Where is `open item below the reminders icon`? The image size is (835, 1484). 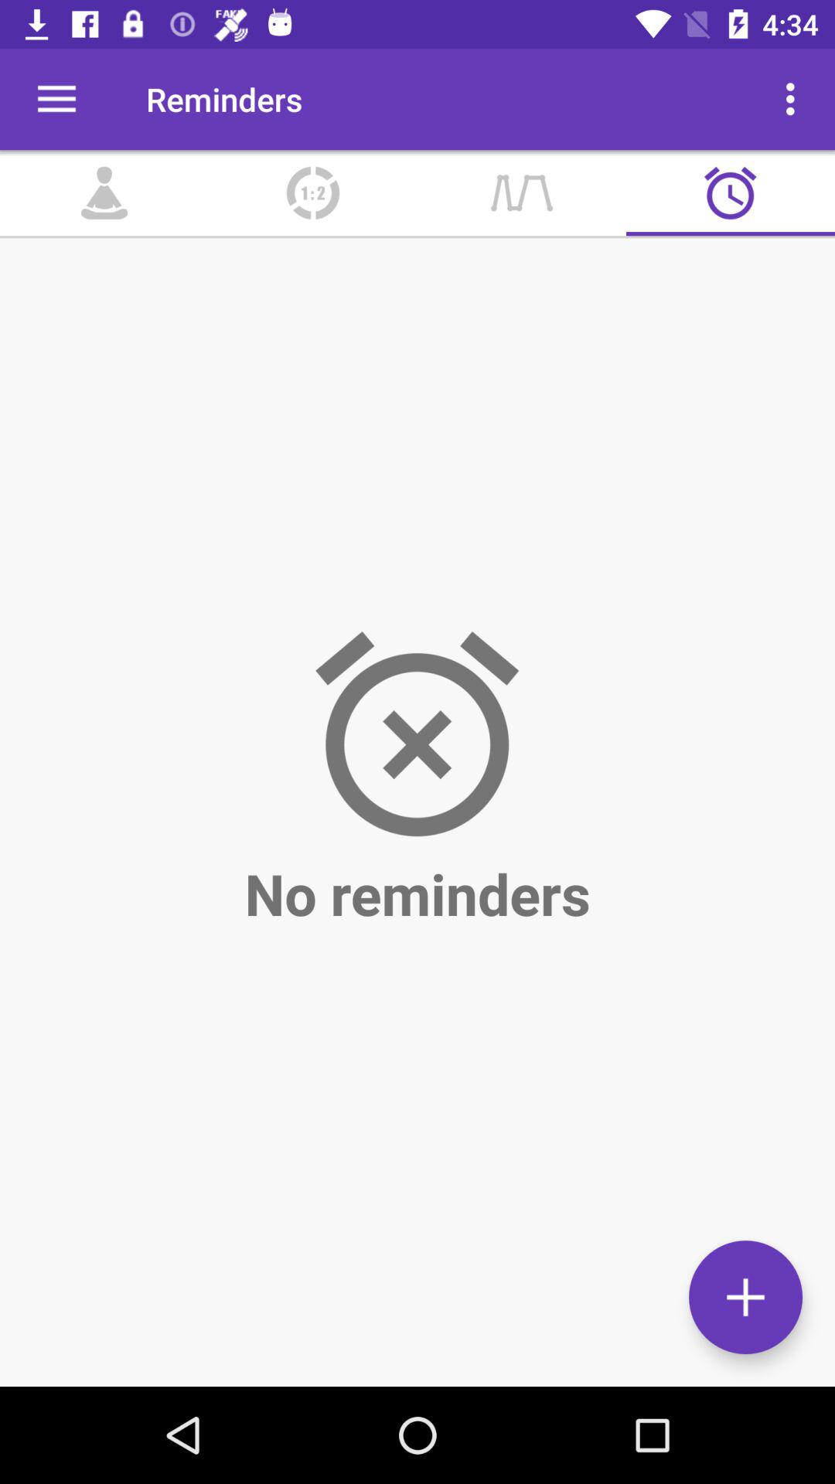 open item below the reminders icon is located at coordinates (313, 193).